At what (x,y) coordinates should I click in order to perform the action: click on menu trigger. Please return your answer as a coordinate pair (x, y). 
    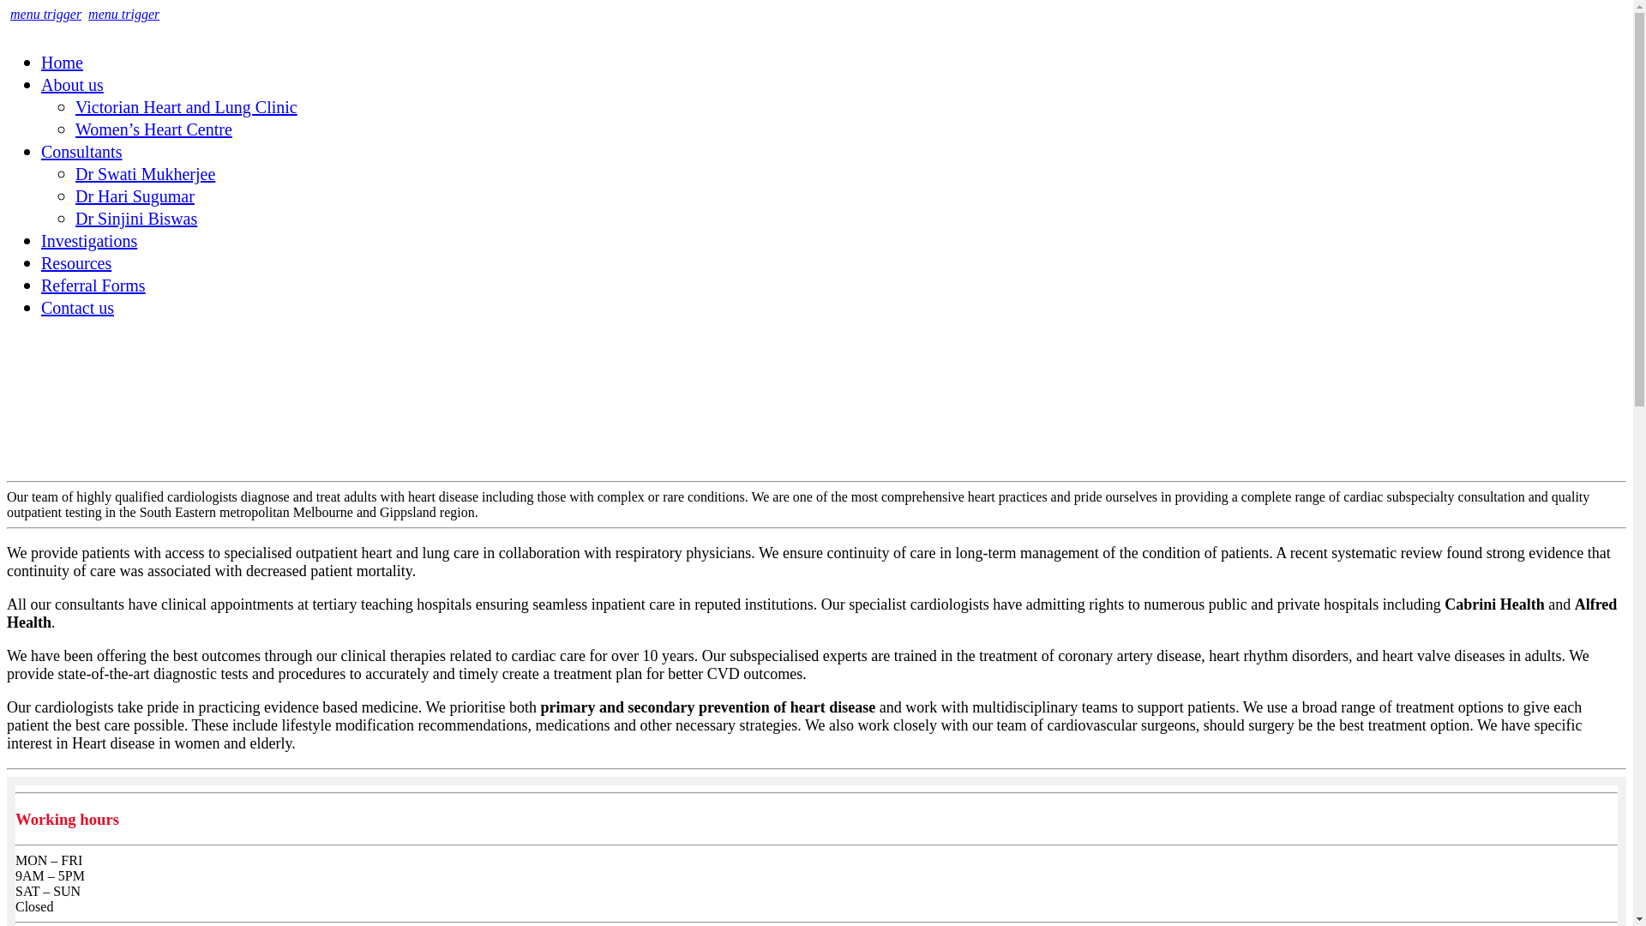
    Looking at the image, I should click on (123, 14).